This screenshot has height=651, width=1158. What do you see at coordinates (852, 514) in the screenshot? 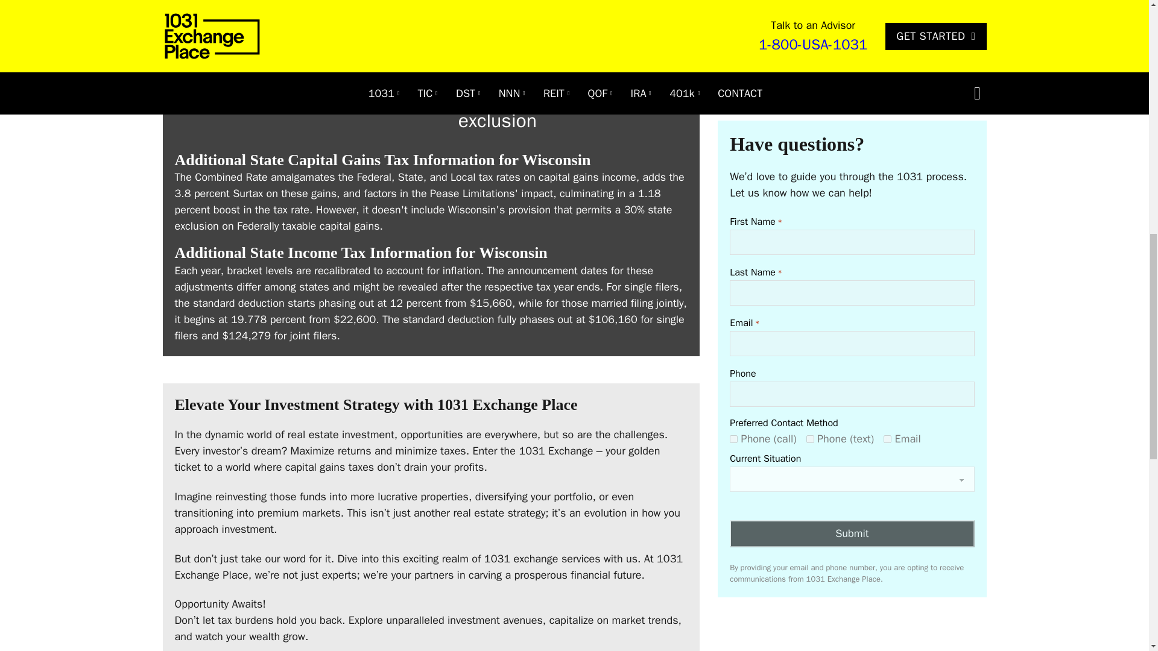
I see `Submit` at bounding box center [852, 514].